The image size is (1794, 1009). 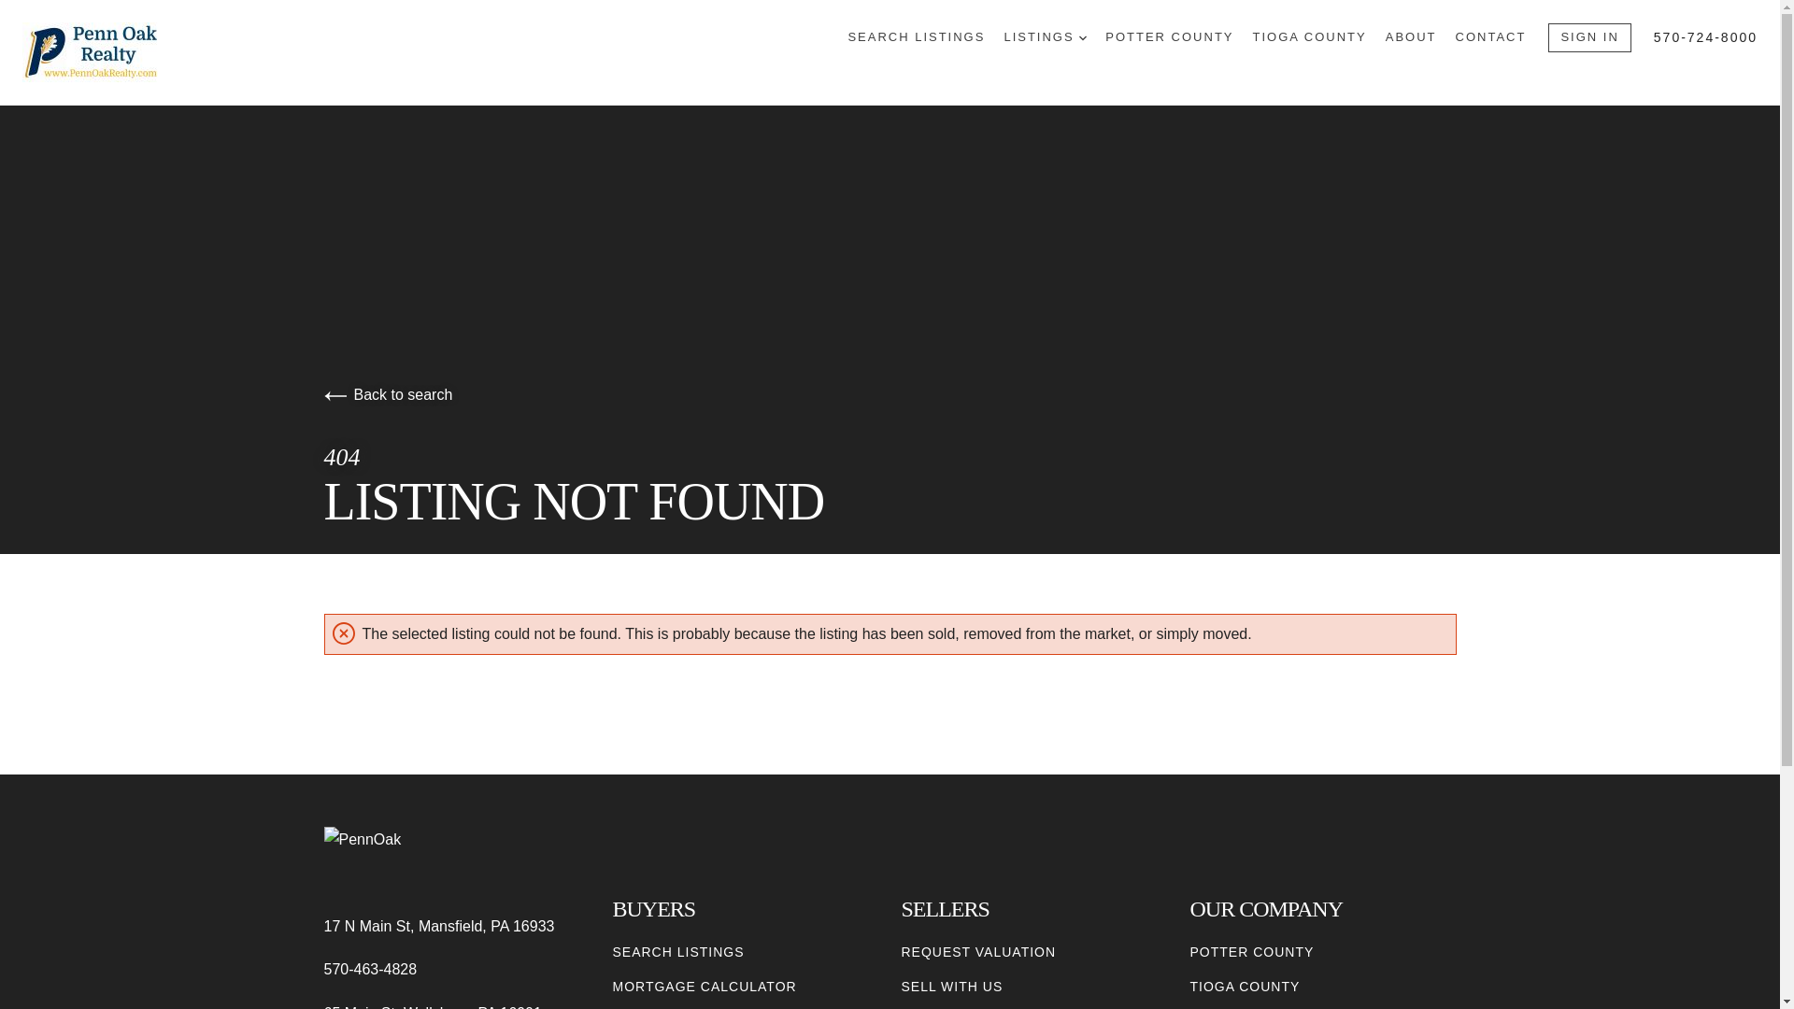 I want to click on DROPDOWN ARROW, so click(x=1083, y=37).